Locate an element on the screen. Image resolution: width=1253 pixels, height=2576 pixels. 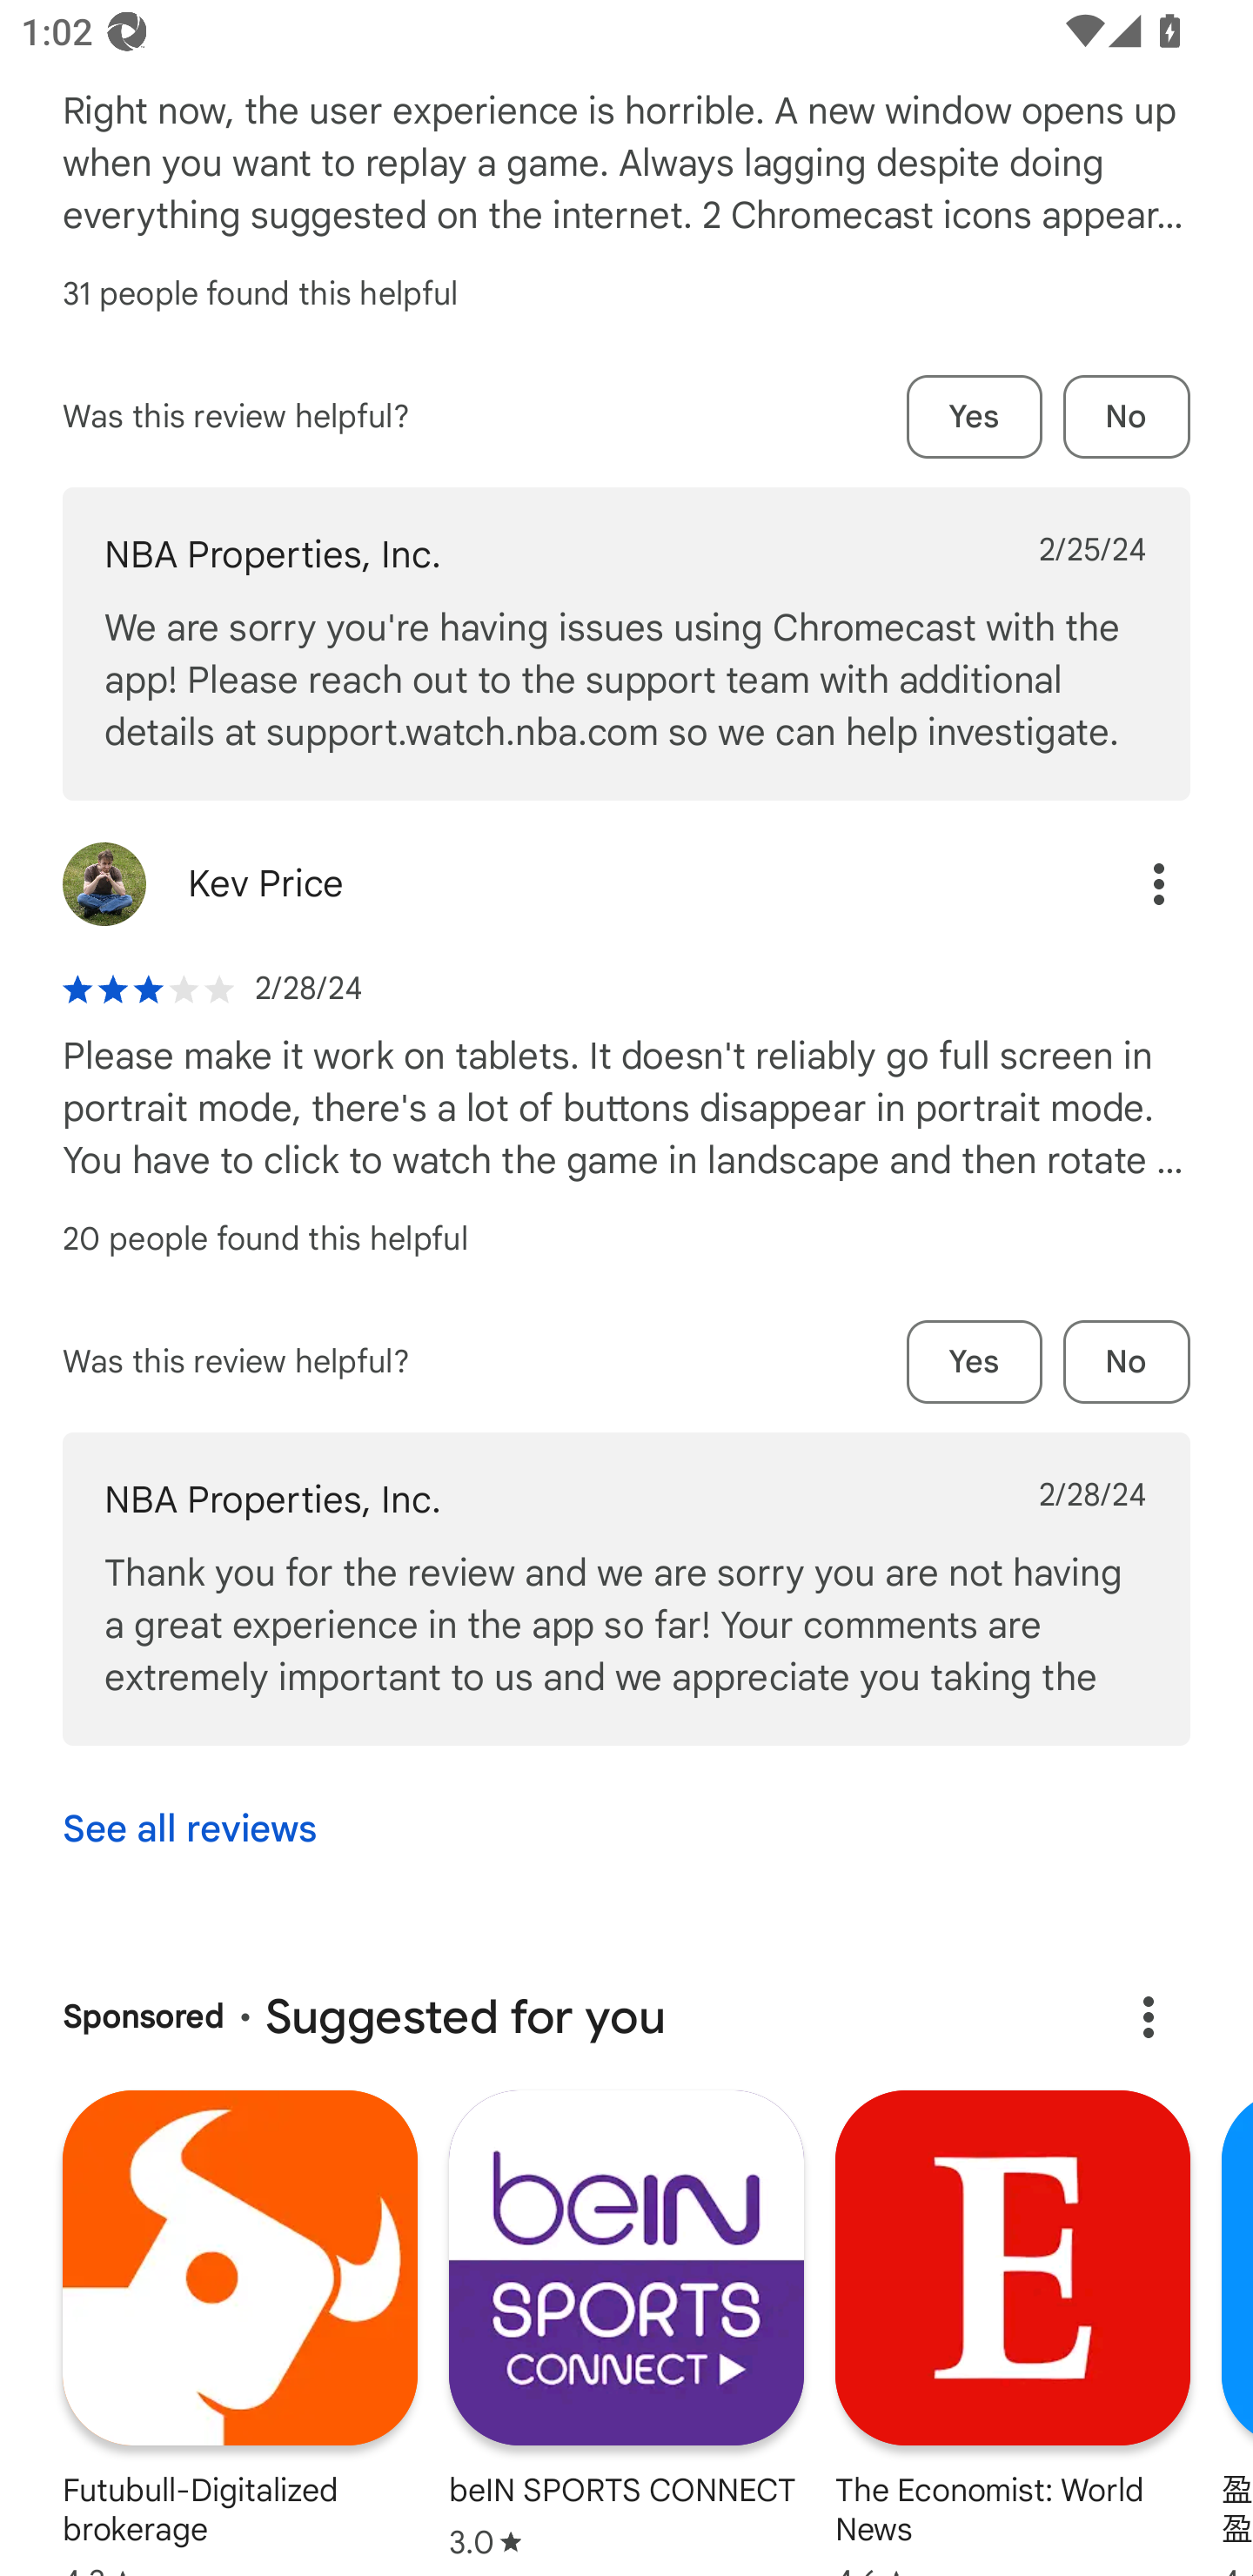
beIN SPORTS CONNECT
Star rating: 3.0
 is located at coordinates (626, 2327).